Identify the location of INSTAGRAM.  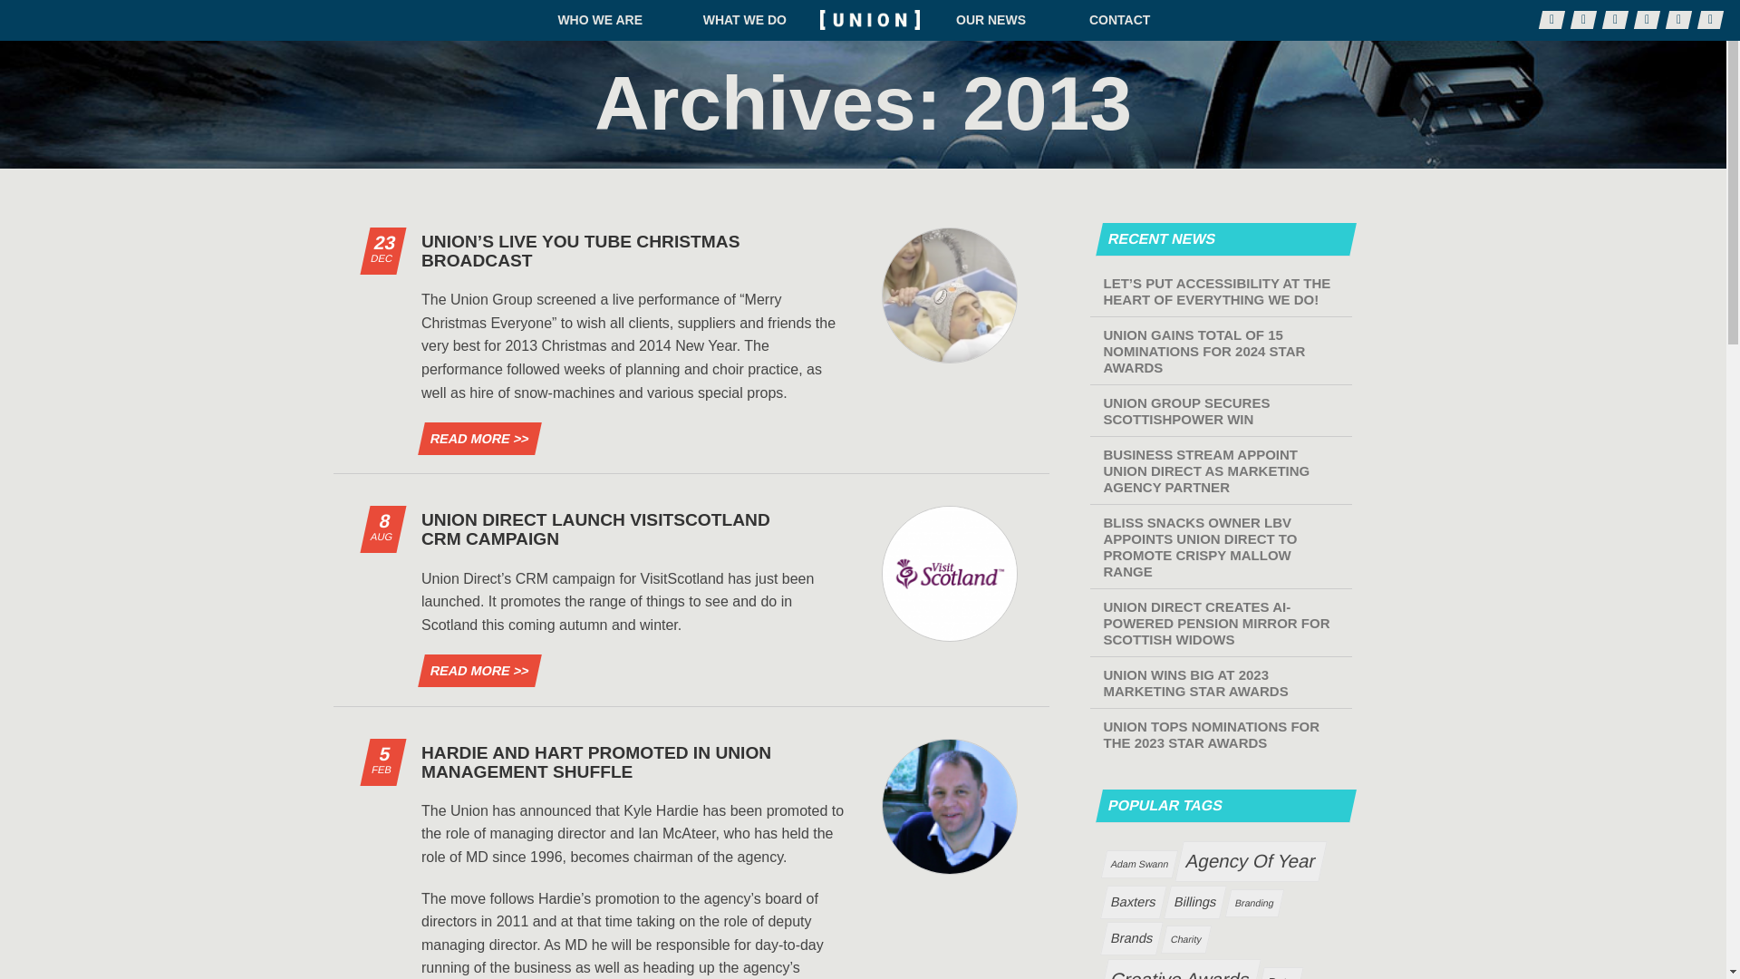
(1709, 20).